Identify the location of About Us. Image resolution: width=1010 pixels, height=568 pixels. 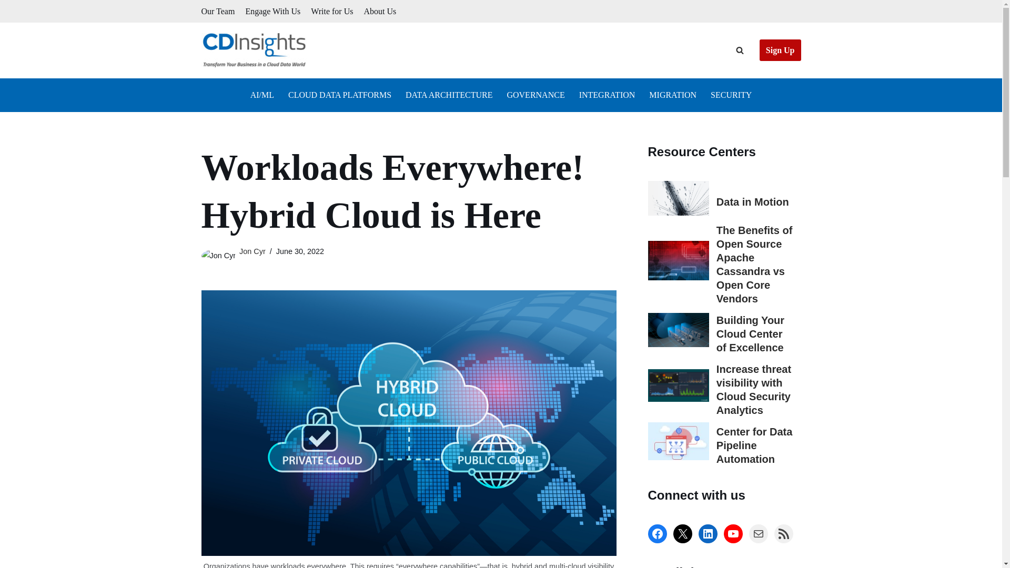
(380, 11).